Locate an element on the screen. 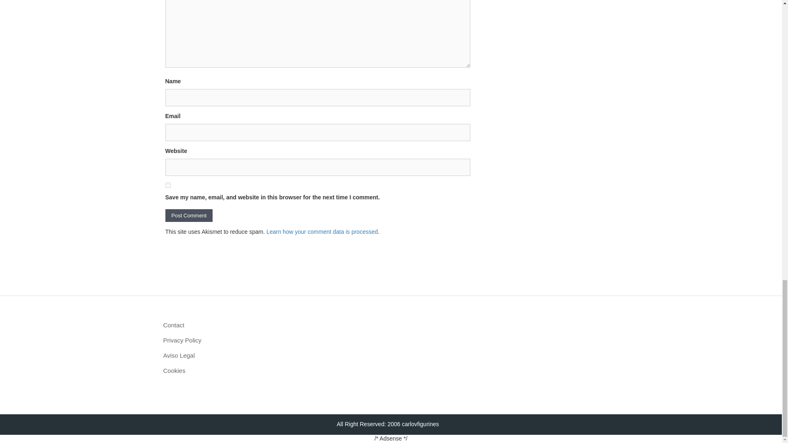  Privacy Policy is located at coordinates (235, 340).